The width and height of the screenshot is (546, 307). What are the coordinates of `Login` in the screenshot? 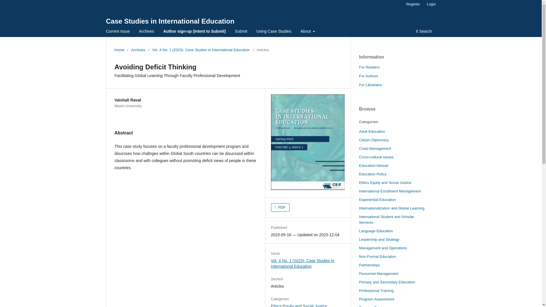 It's located at (431, 4).